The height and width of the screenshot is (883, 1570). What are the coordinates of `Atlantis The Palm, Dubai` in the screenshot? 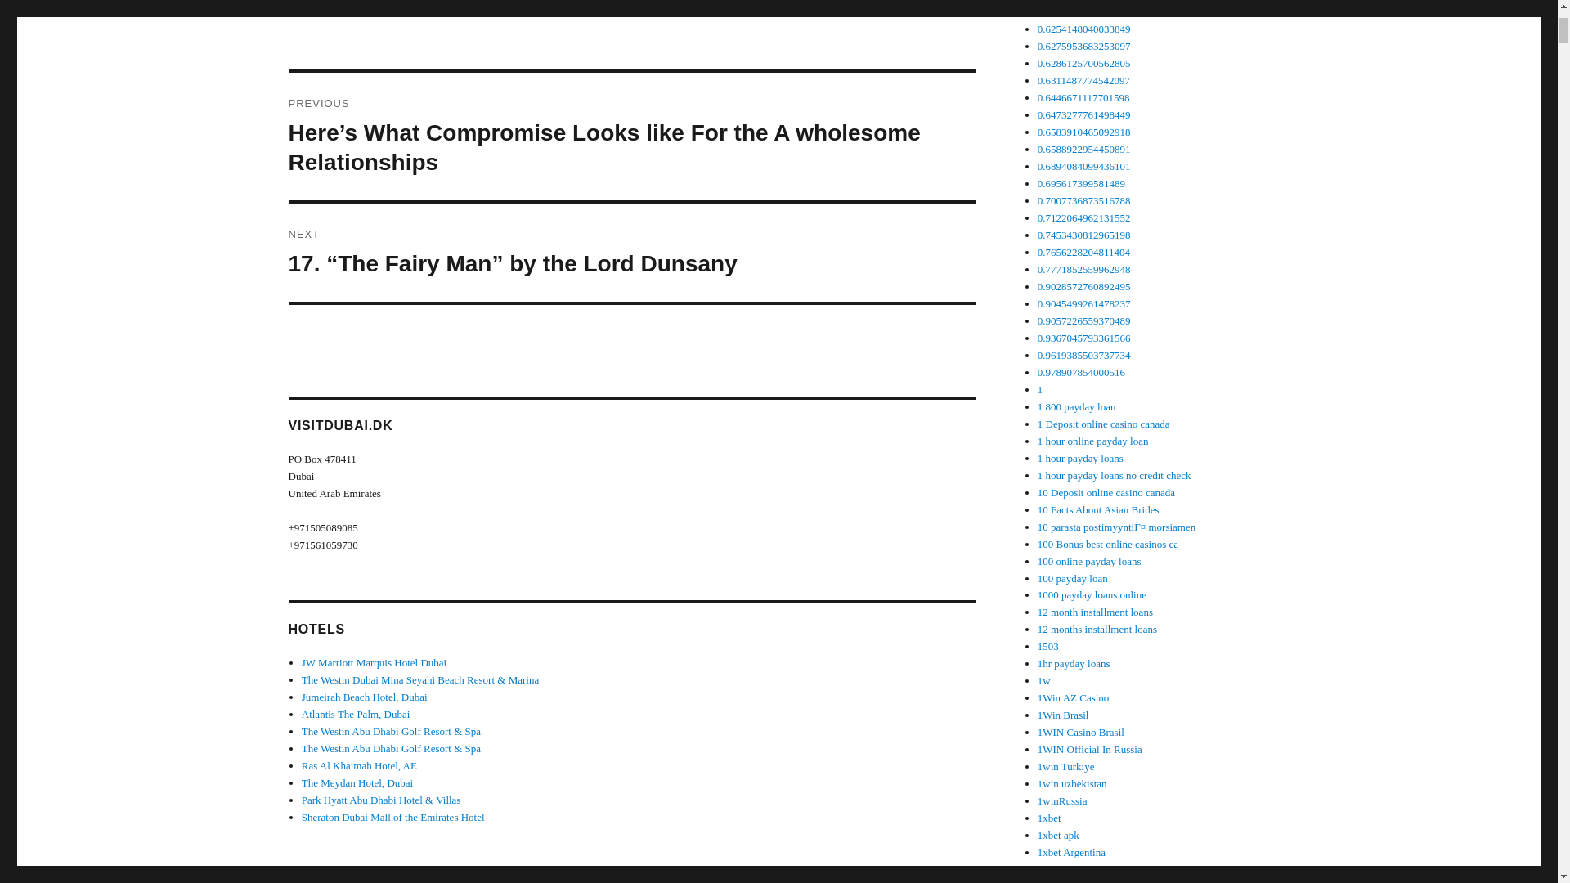 It's located at (355, 715).